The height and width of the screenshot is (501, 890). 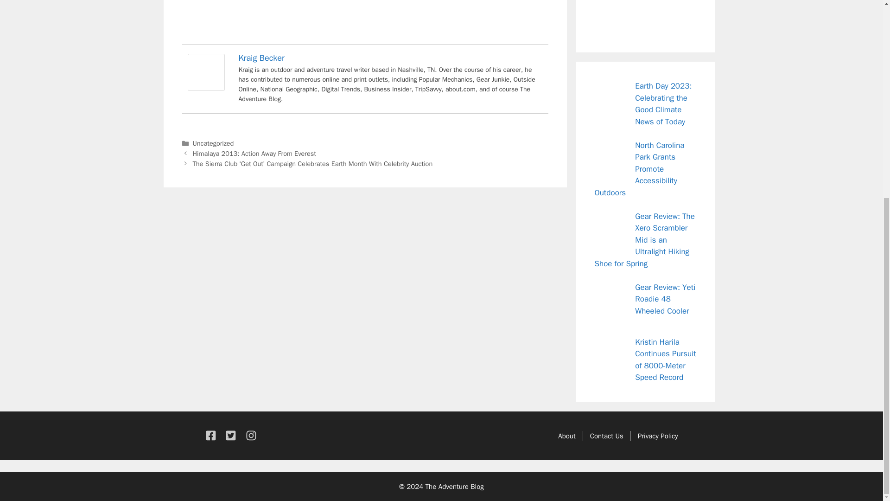 I want to click on Kraig Becker, so click(x=205, y=88).